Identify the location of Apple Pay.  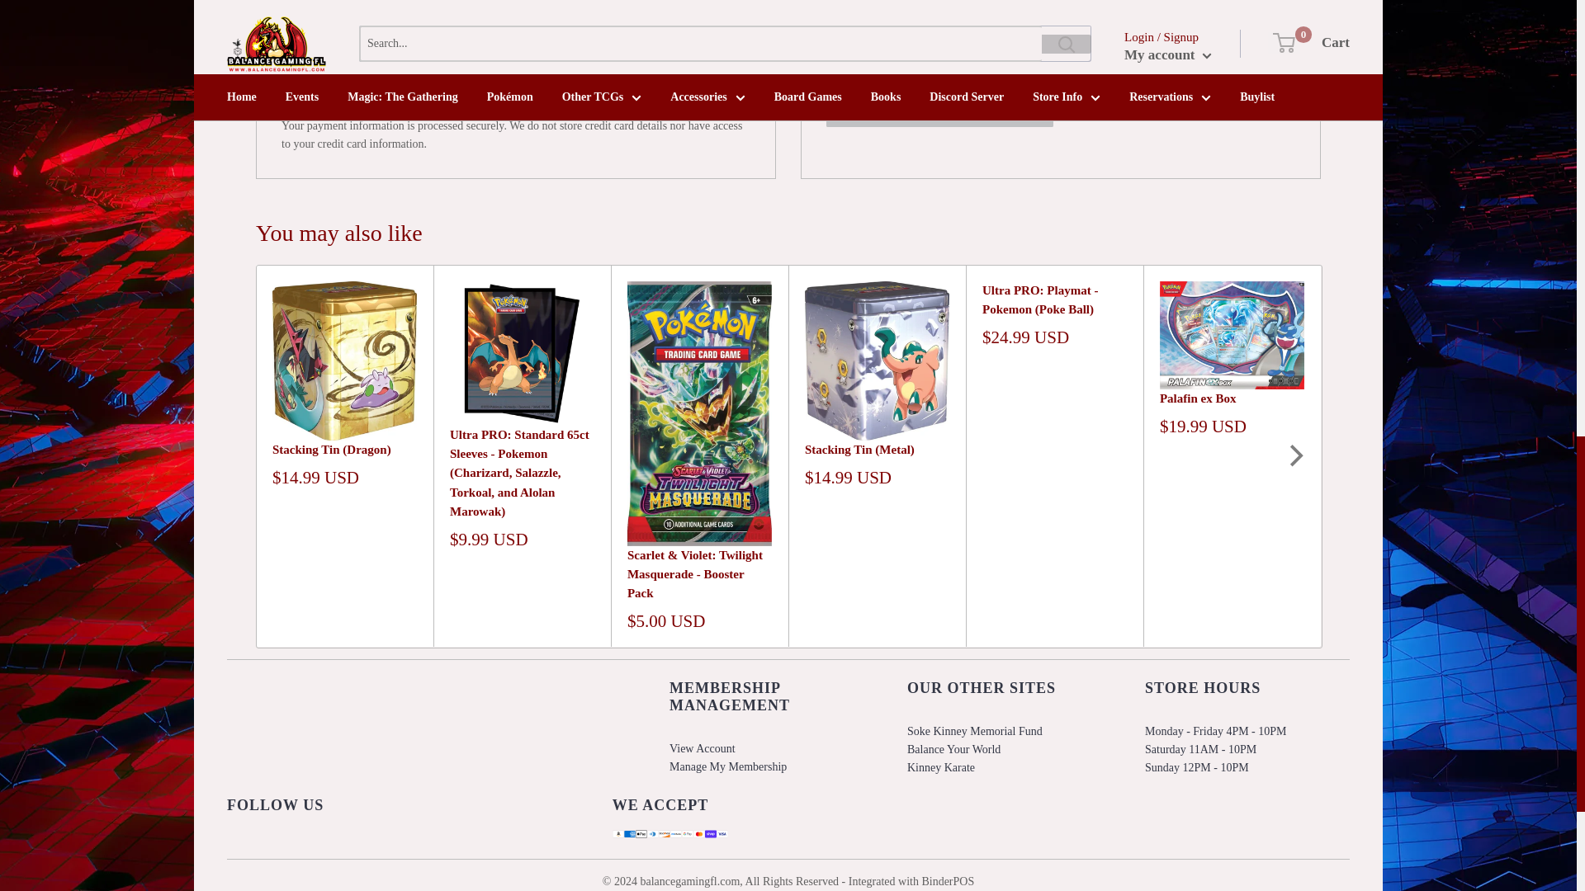
(366, 104).